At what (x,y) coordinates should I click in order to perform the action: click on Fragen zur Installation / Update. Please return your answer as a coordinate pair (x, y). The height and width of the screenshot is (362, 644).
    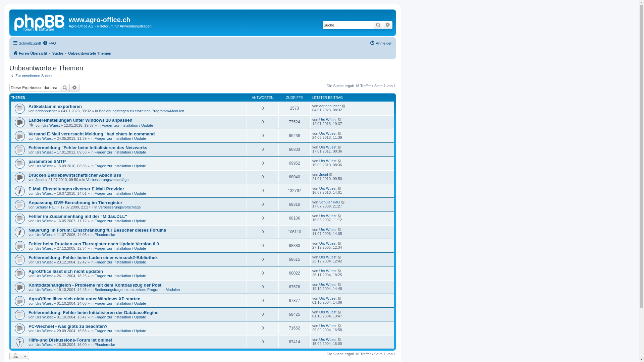
    Looking at the image, I should click on (120, 303).